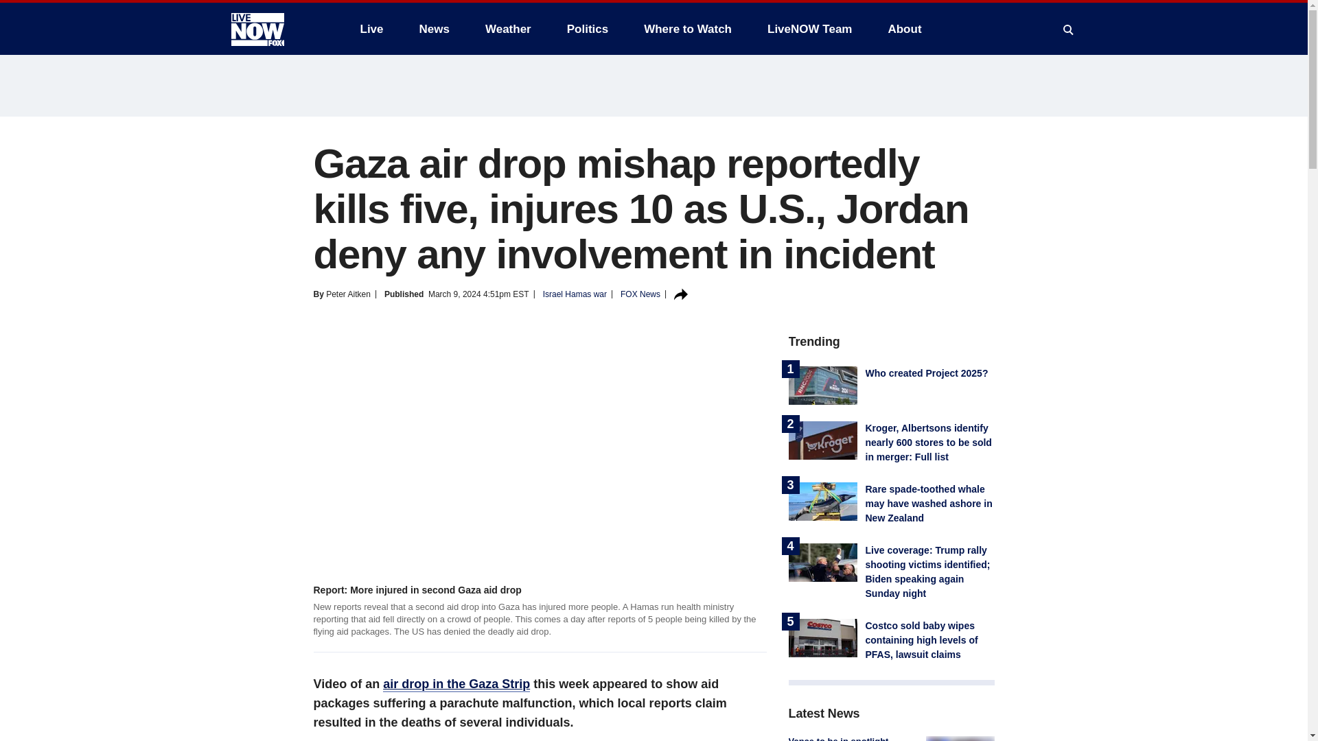 Image resolution: width=1318 pixels, height=741 pixels. Describe the element at coordinates (588, 29) in the screenshot. I see `Politics` at that location.